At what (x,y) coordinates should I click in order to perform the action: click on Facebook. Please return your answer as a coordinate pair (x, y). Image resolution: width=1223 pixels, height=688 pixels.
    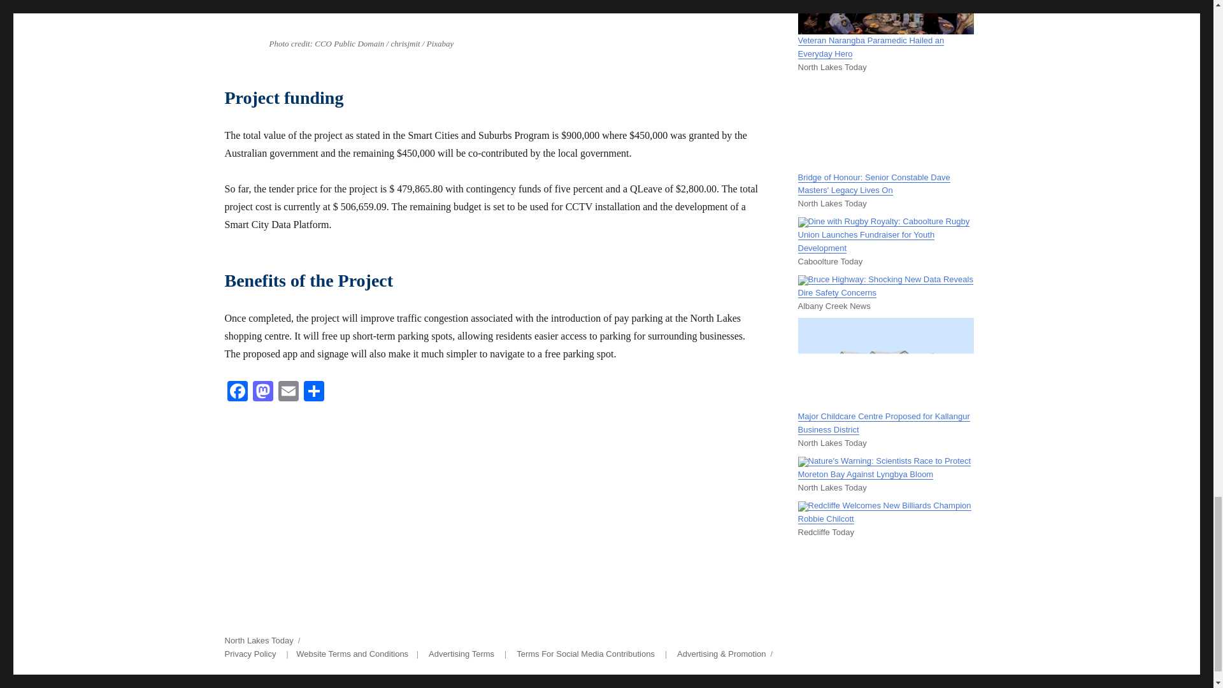
    Looking at the image, I should click on (236, 392).